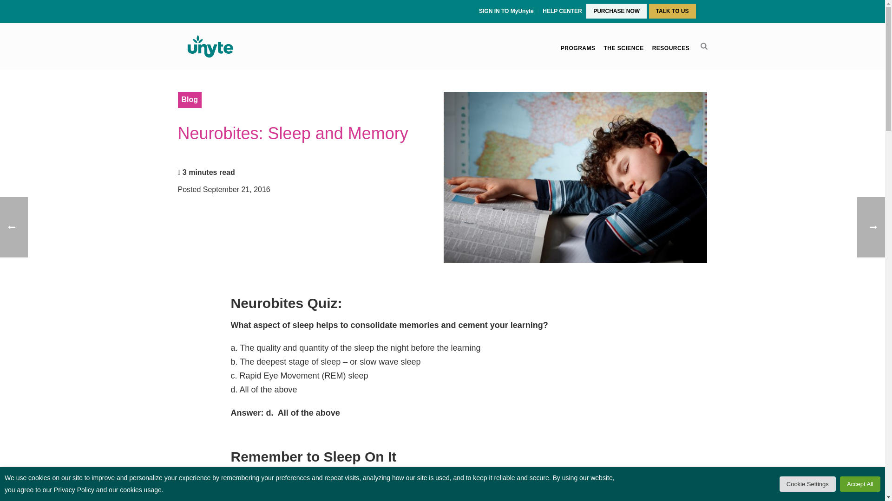 This screenshot has width=892, height=501. What do you see at coordinates (507, 11) in the screenshot?
I see `SIGN IN TO MyUnyte` at bounding box center [507, 11].